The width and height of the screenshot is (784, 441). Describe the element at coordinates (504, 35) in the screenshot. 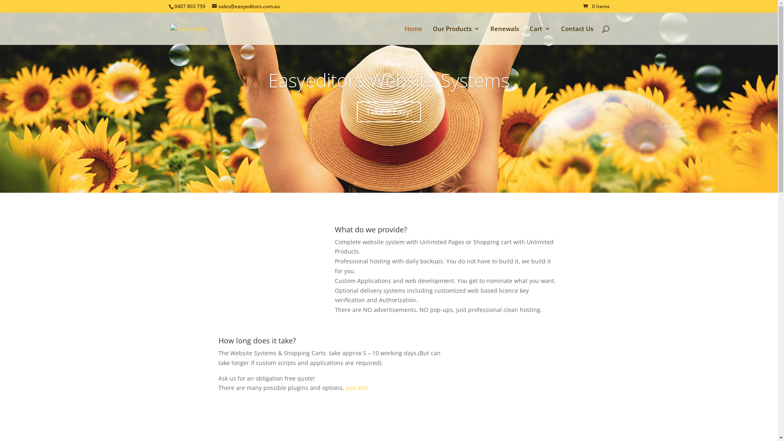

I see `Renewals` at that location.